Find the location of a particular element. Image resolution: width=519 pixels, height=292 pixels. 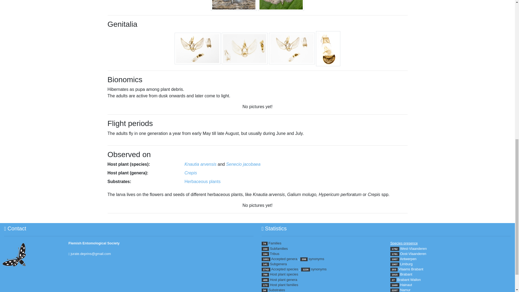

synonyms is located at coordinates (317, 259).